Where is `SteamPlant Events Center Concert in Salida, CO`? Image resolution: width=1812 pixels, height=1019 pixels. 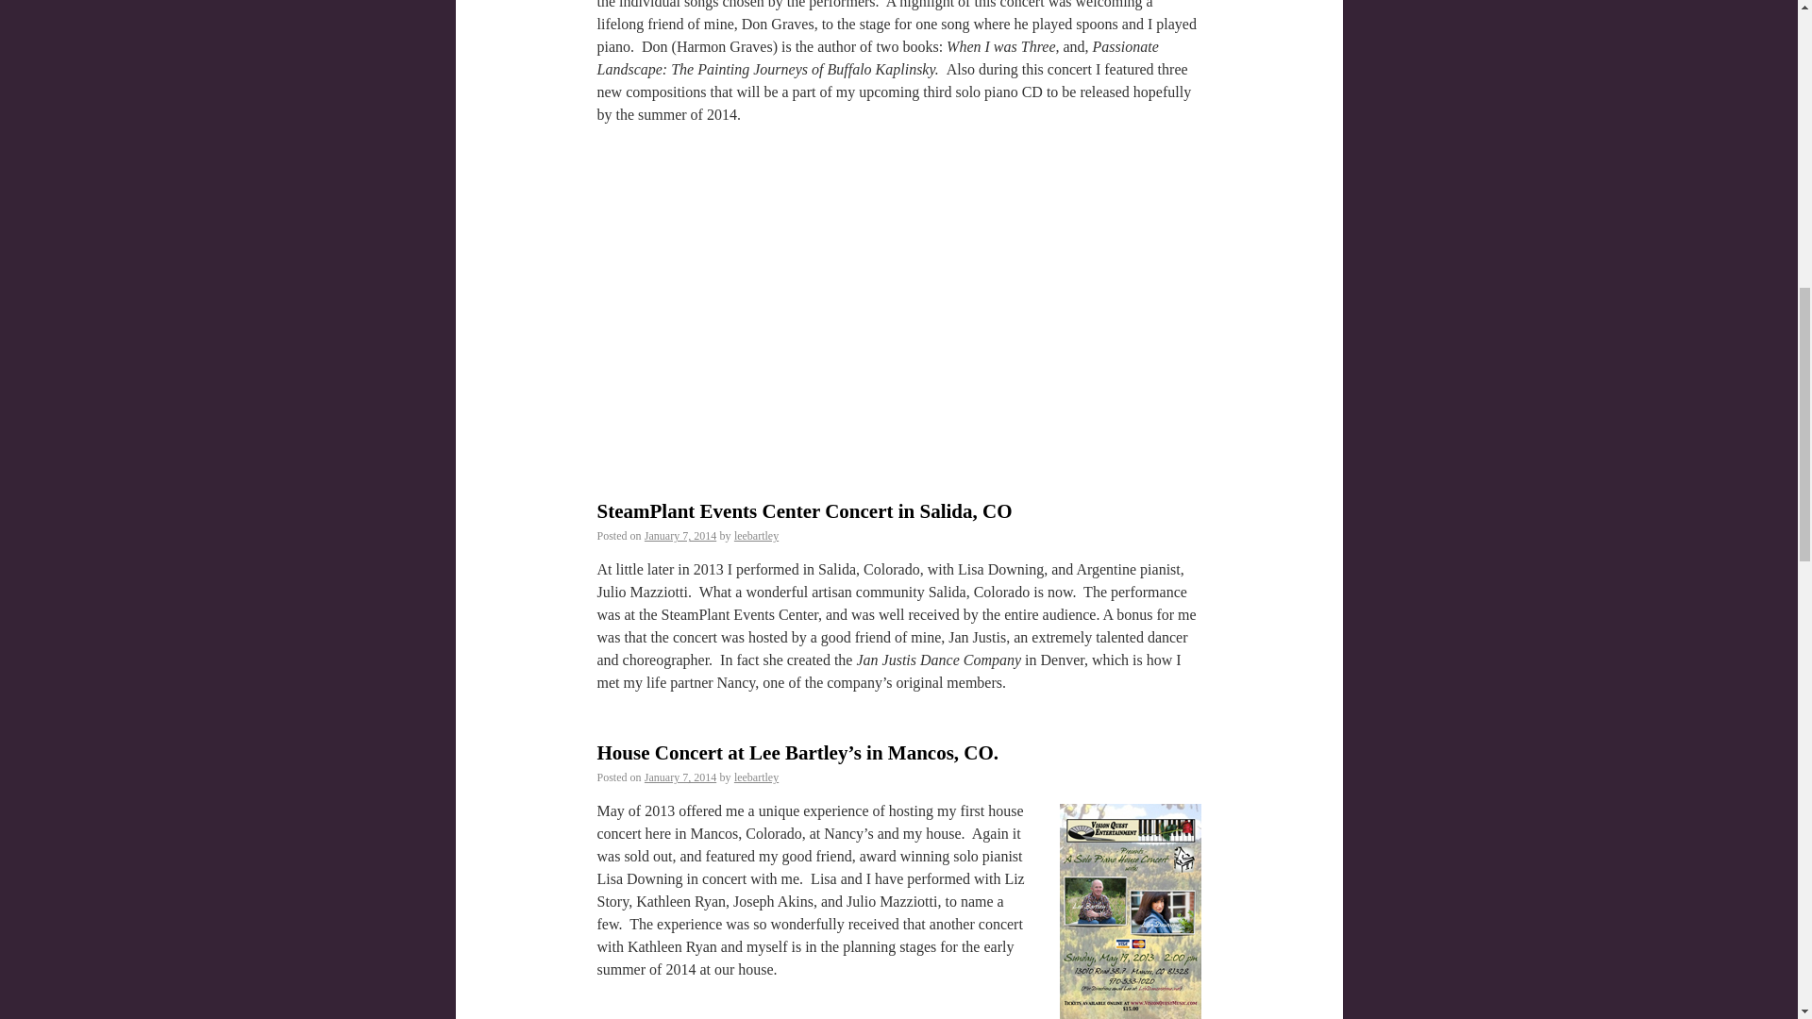
SteamPlant Events Center Concert in Salida, CO is located at coordinates (803, 511).